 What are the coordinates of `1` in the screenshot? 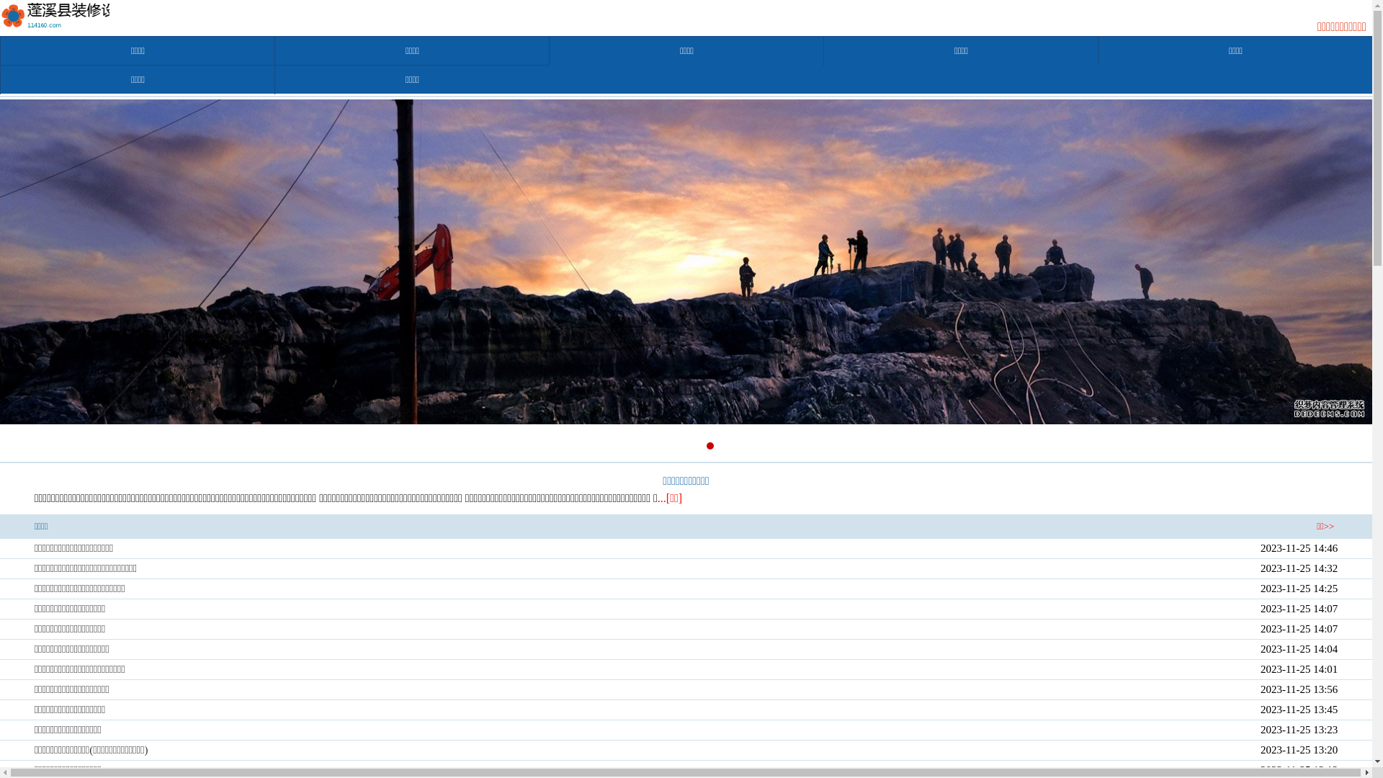 It's located at (662, 445).